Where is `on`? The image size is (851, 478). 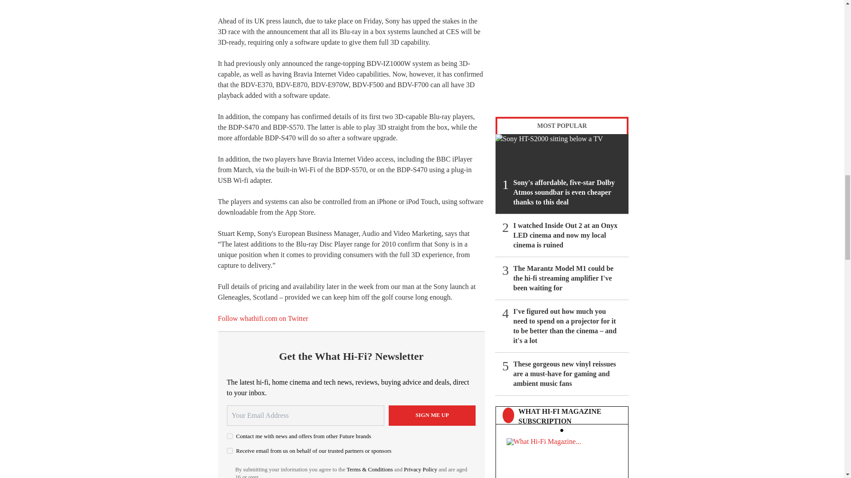 on is located at coordinates (230, 451).